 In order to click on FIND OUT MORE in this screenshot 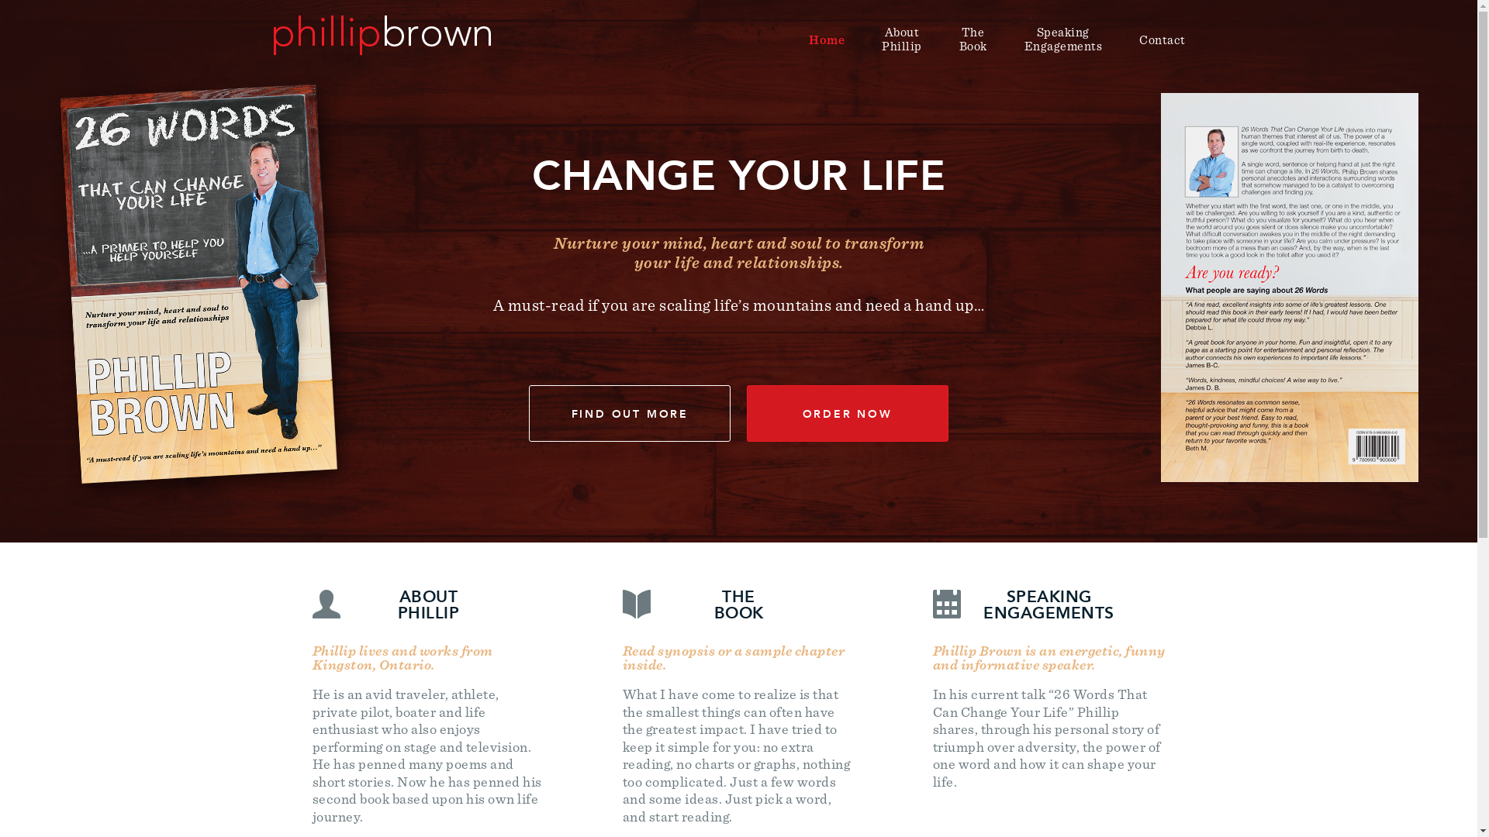, I will do `click(630, 414)`.